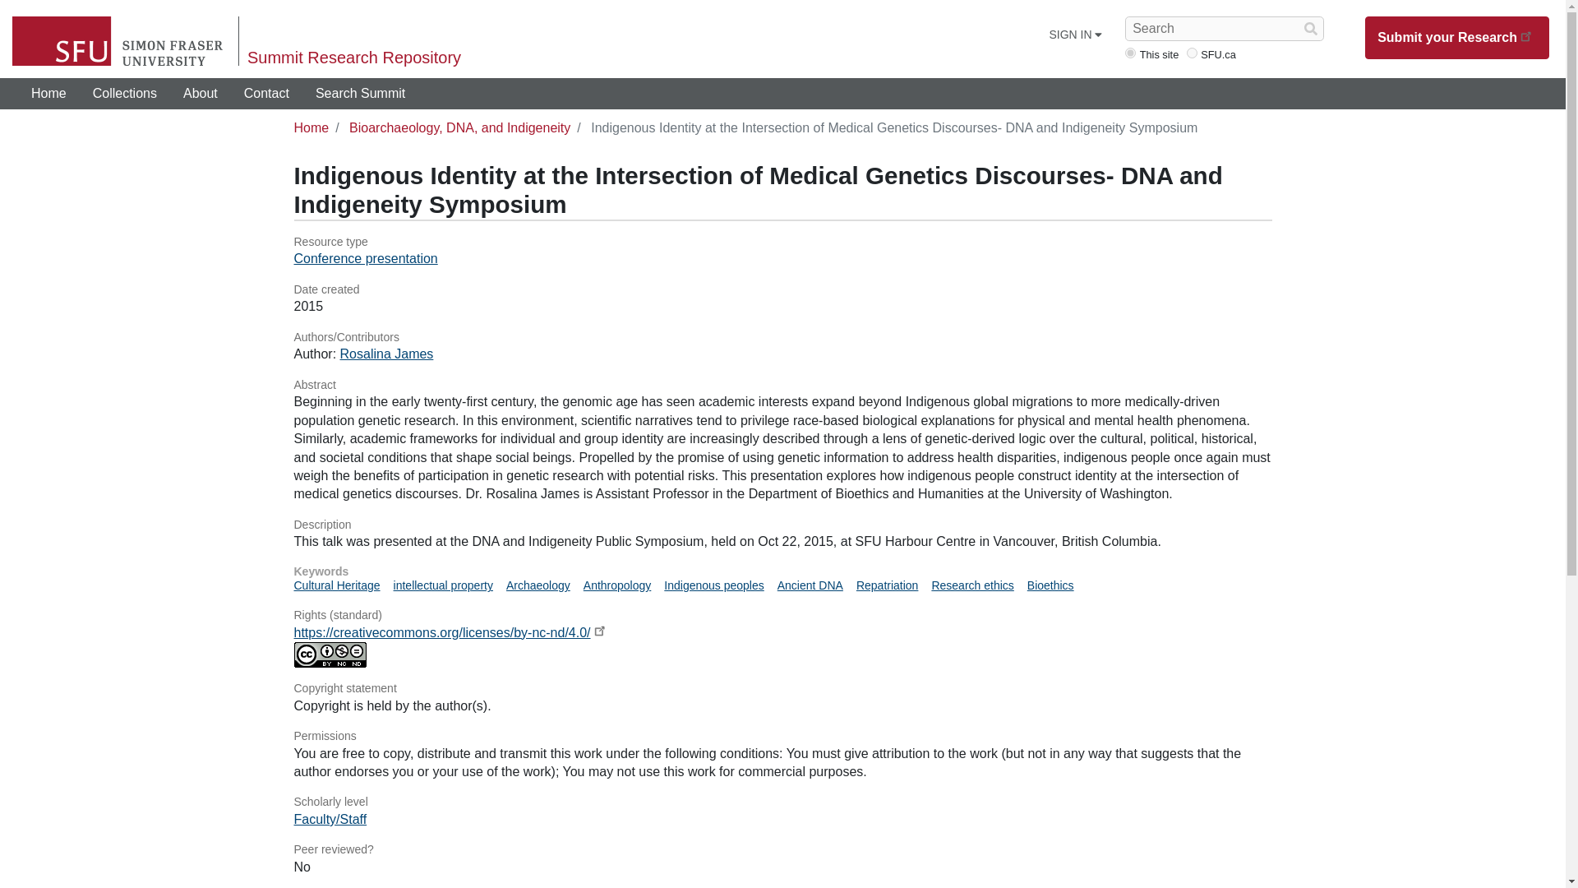  Describe the element at coordinates (782, 850) in the screenshot. I see `Peer reviewed?` at that location.